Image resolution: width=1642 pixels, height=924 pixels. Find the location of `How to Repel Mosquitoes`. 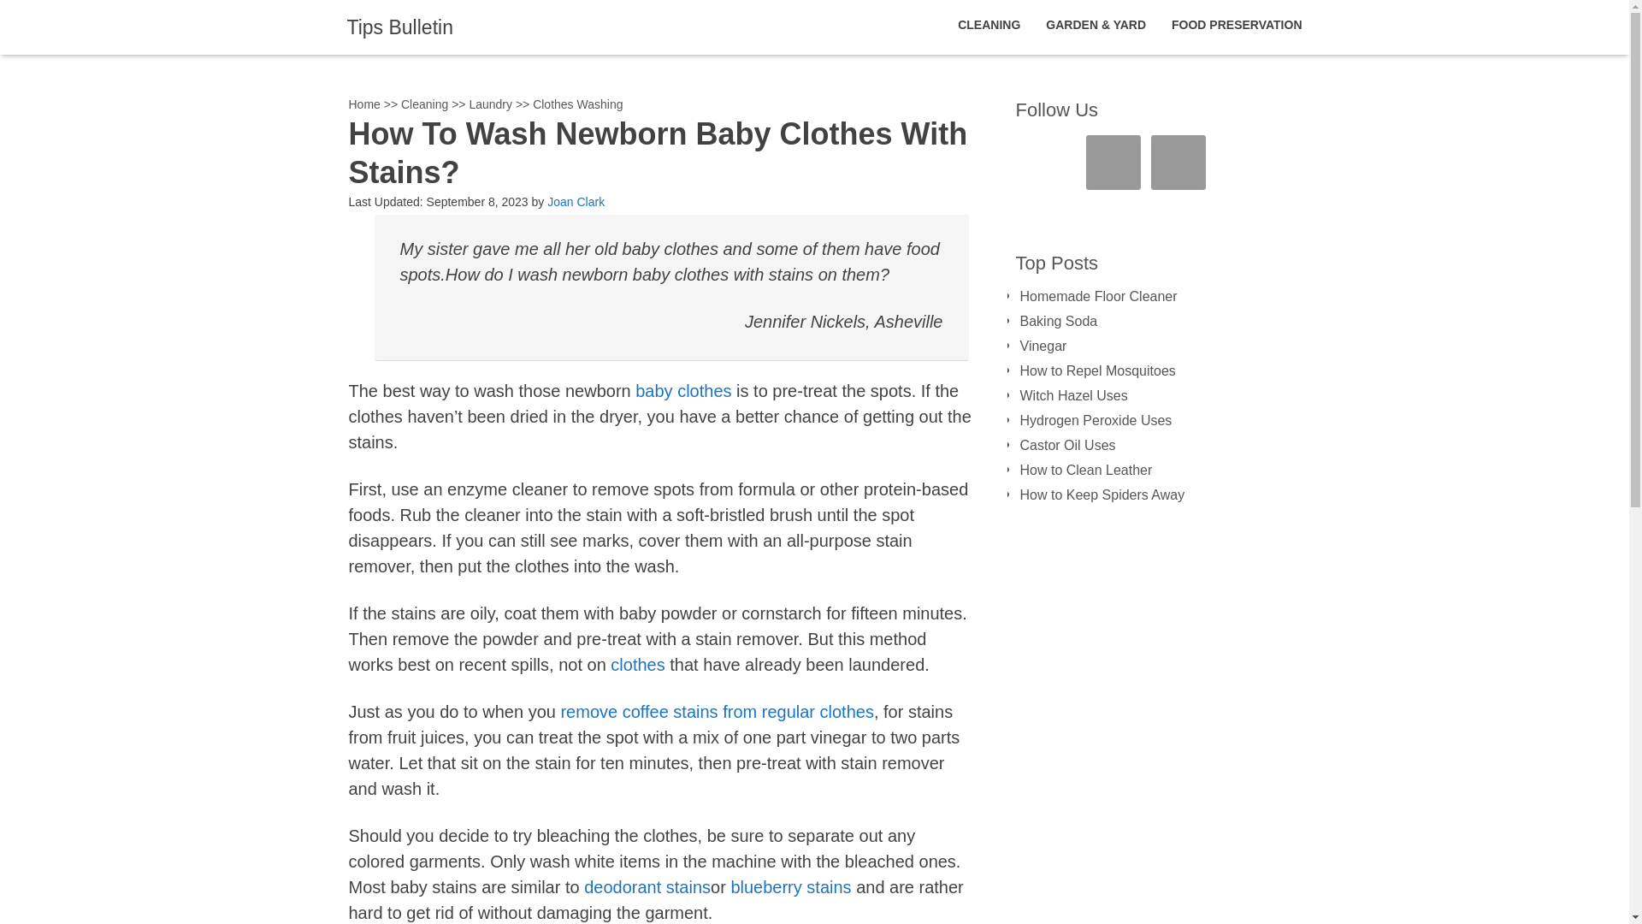

How to Repel Mosquitoes is located at coordinates (1097, 370).